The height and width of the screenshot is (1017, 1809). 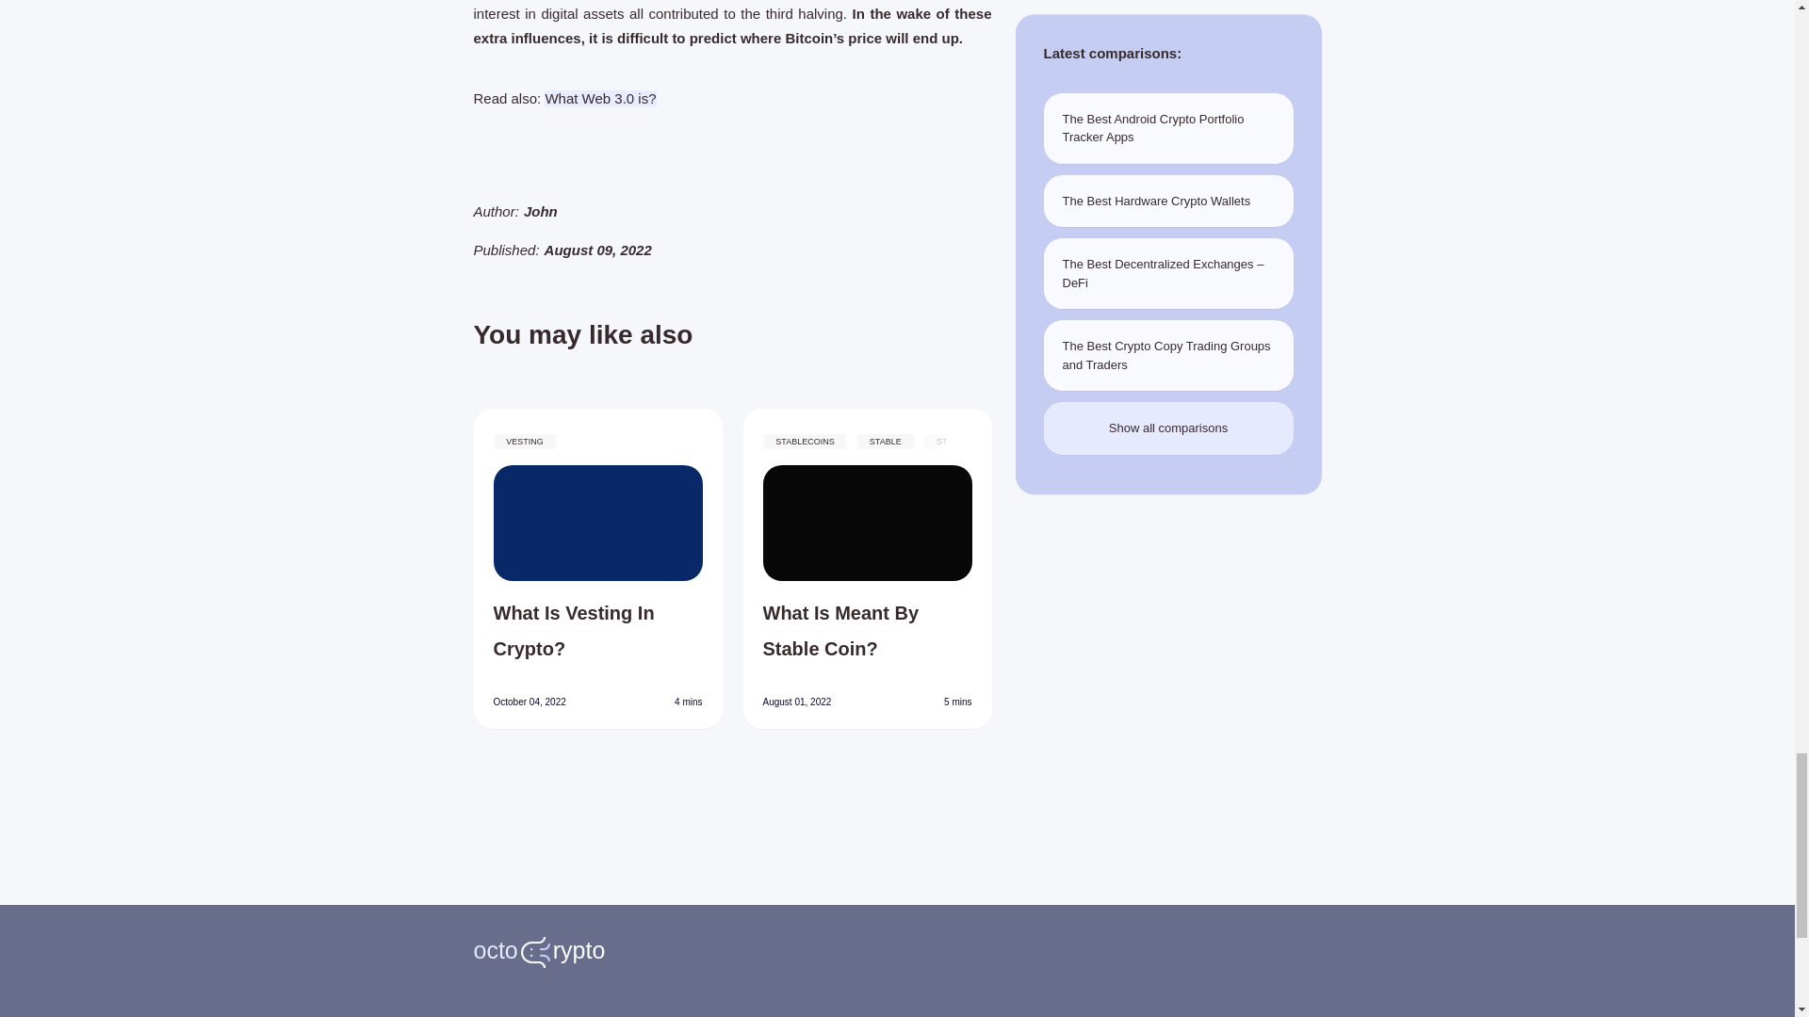 What do you see at coordinates (598, 631) in the screenshot?
I see `What Is Vesting In Crypto?` at bounding box center [598, 631].